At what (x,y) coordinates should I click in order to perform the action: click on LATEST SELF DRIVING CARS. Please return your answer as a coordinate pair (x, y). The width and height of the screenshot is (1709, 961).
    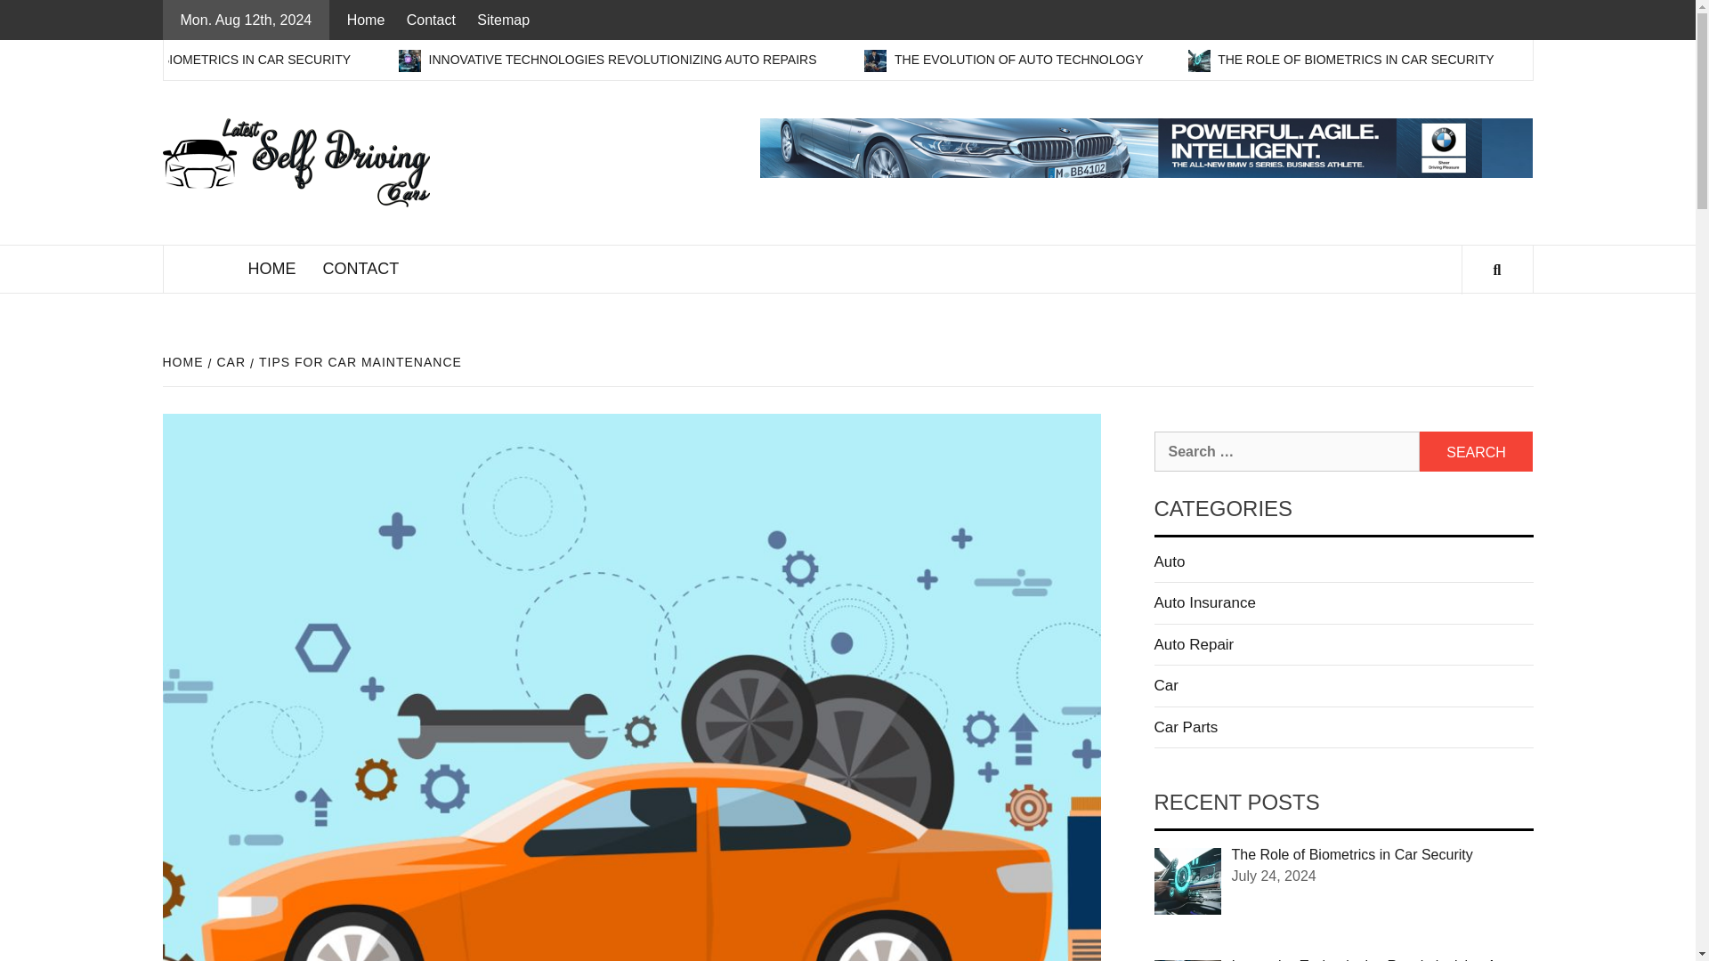
    Looking at the image, I should click on (580, 201).